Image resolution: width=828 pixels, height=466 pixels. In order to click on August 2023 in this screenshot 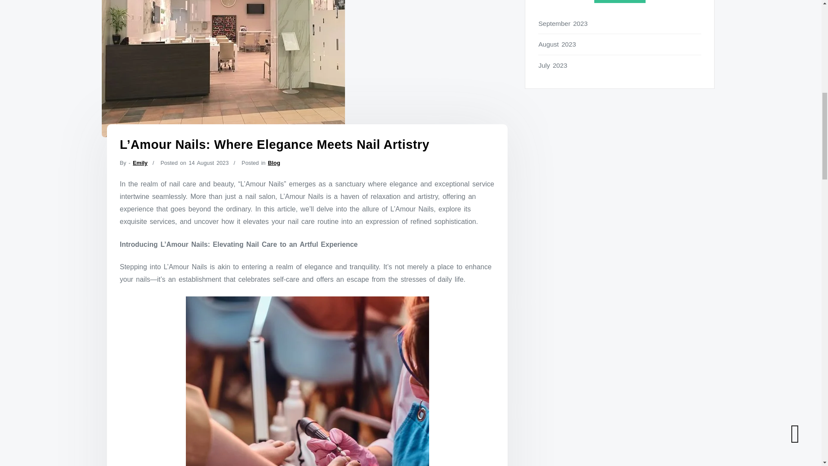, I will do `click(620, 44)`.